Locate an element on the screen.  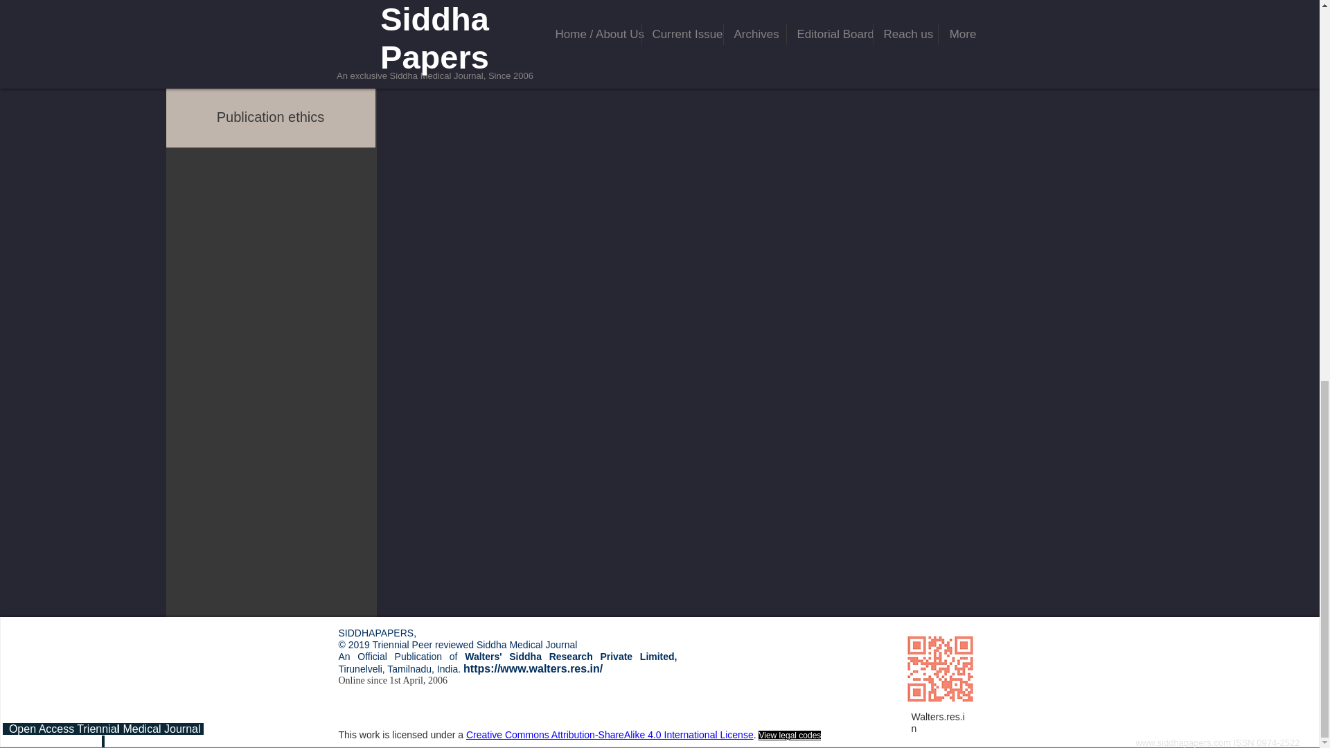
Publication ethics is located at coordinates (270, 117).